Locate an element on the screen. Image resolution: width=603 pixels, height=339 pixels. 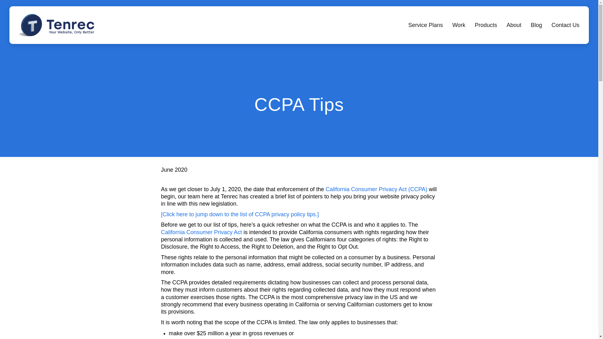
Work is located at coordinates (459, 25).